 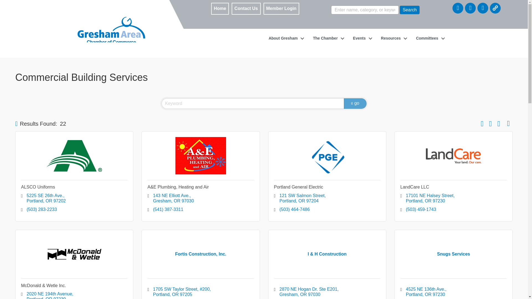 I want to click on link-to-home-page, so click(x=103, y=20).